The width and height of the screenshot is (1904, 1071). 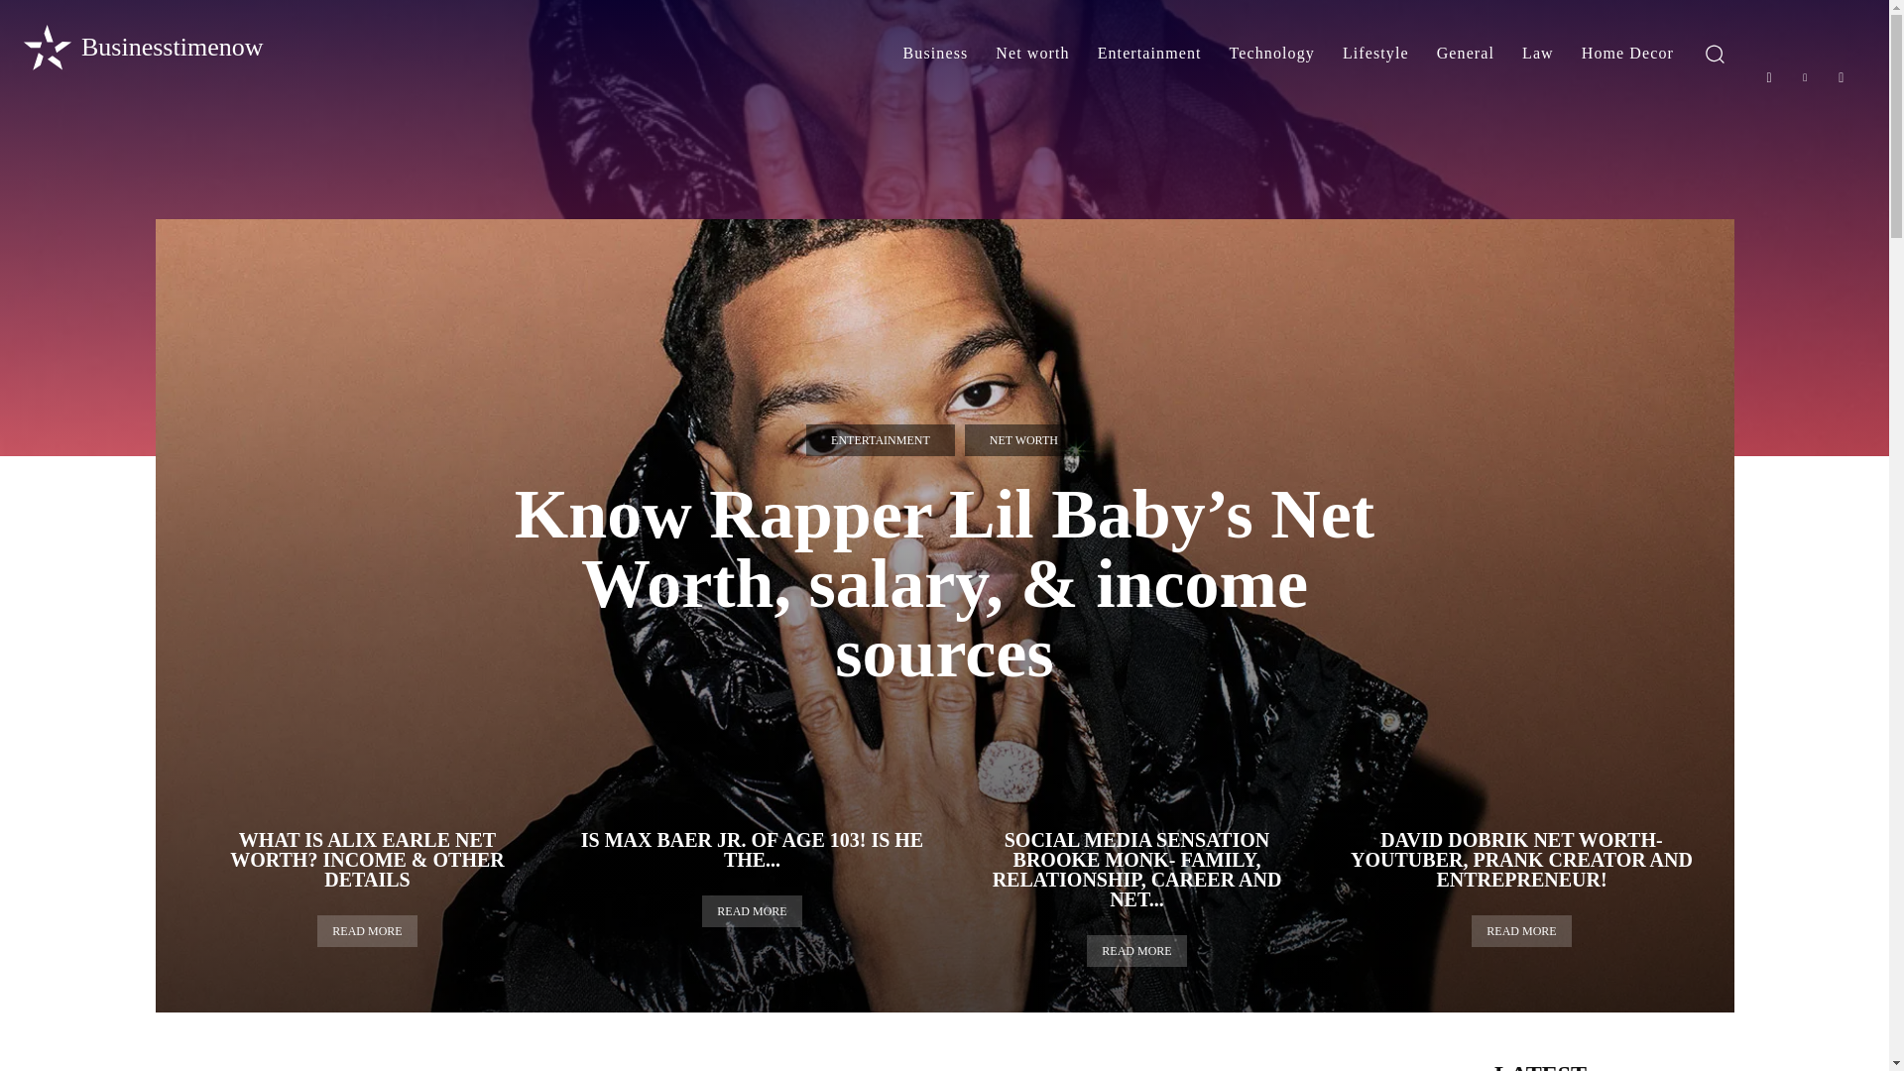 I want to click on Facebook, so click(x=1769, y=77).